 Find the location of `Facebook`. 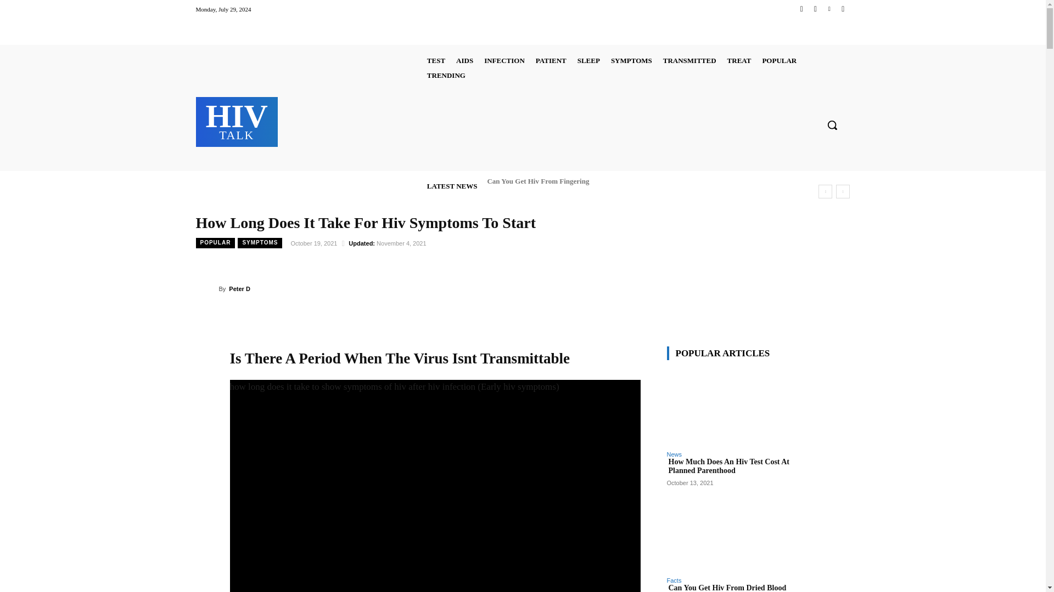

Facebook is located at coordinates (801, 9).